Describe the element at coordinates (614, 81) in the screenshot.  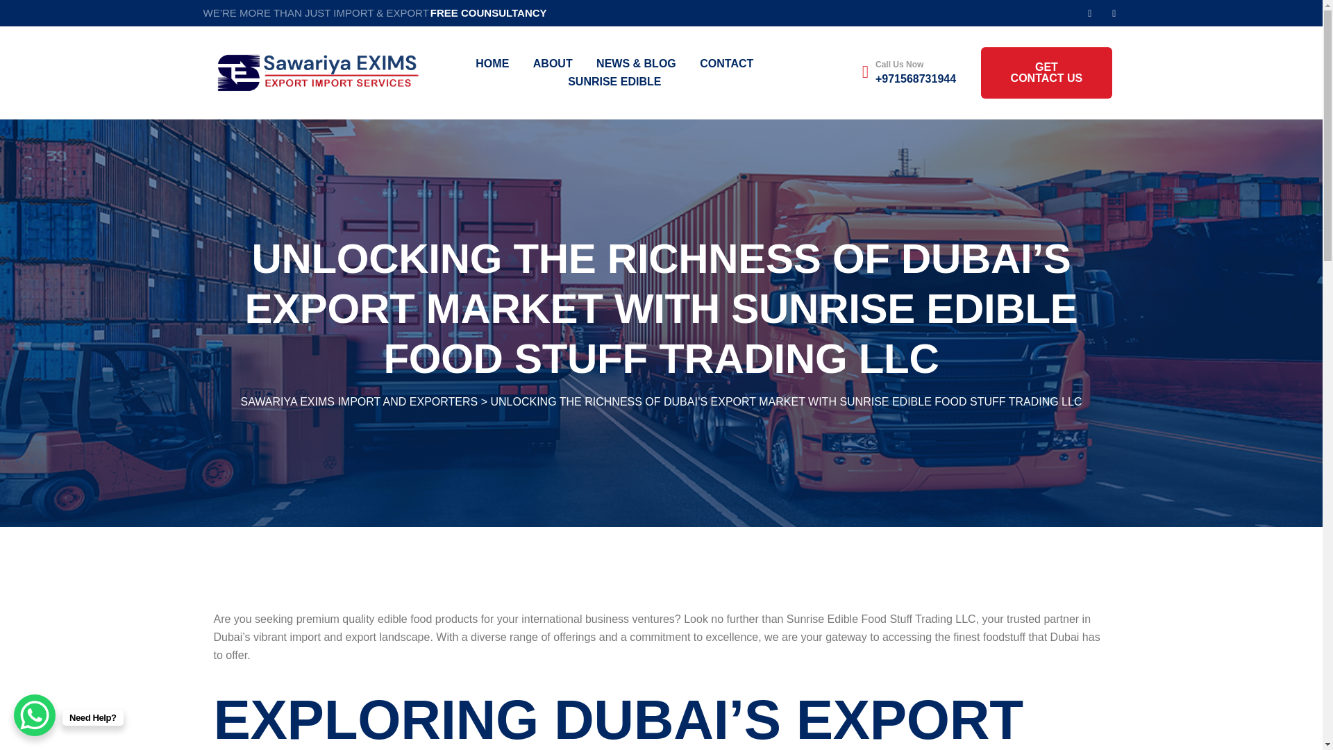
I see `SUNRISE EDIBLE` at that location.